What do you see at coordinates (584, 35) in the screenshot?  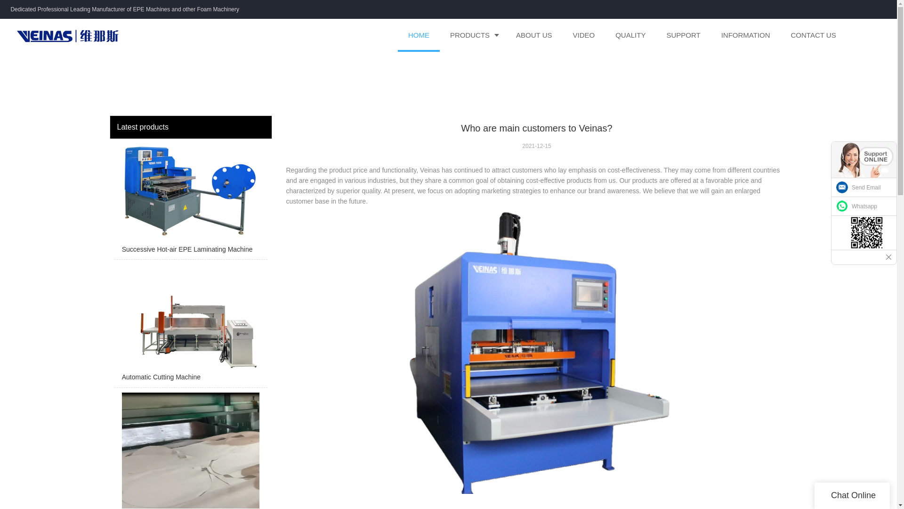 I see `VIDEO` at bounding box center [584, 35].